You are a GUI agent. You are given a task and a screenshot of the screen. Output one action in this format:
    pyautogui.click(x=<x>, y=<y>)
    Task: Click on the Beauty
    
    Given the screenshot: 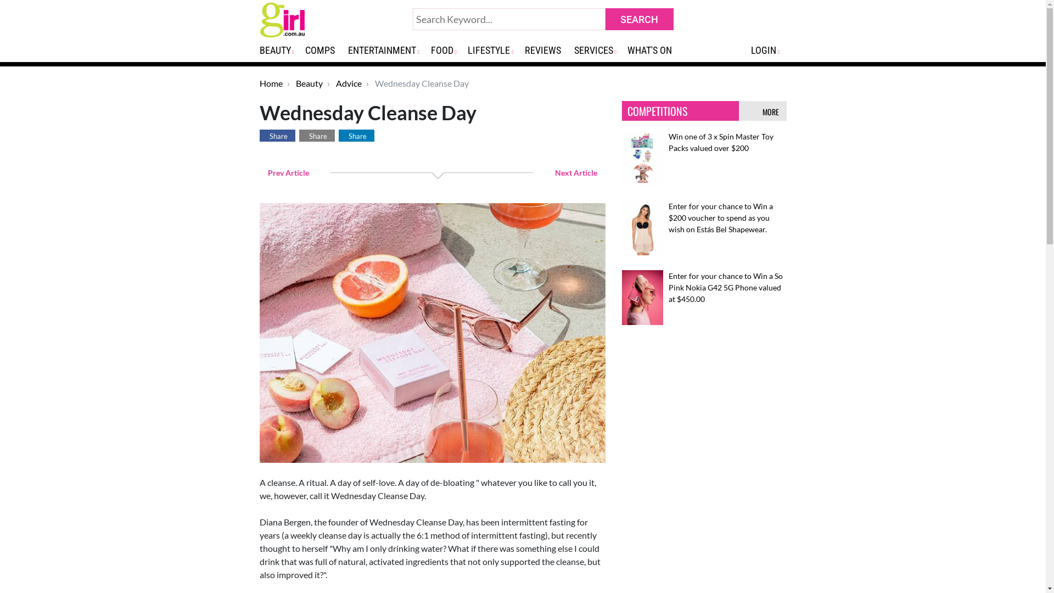 What is the action you would take?
    pyautogui.click(x=309, y=83)
    